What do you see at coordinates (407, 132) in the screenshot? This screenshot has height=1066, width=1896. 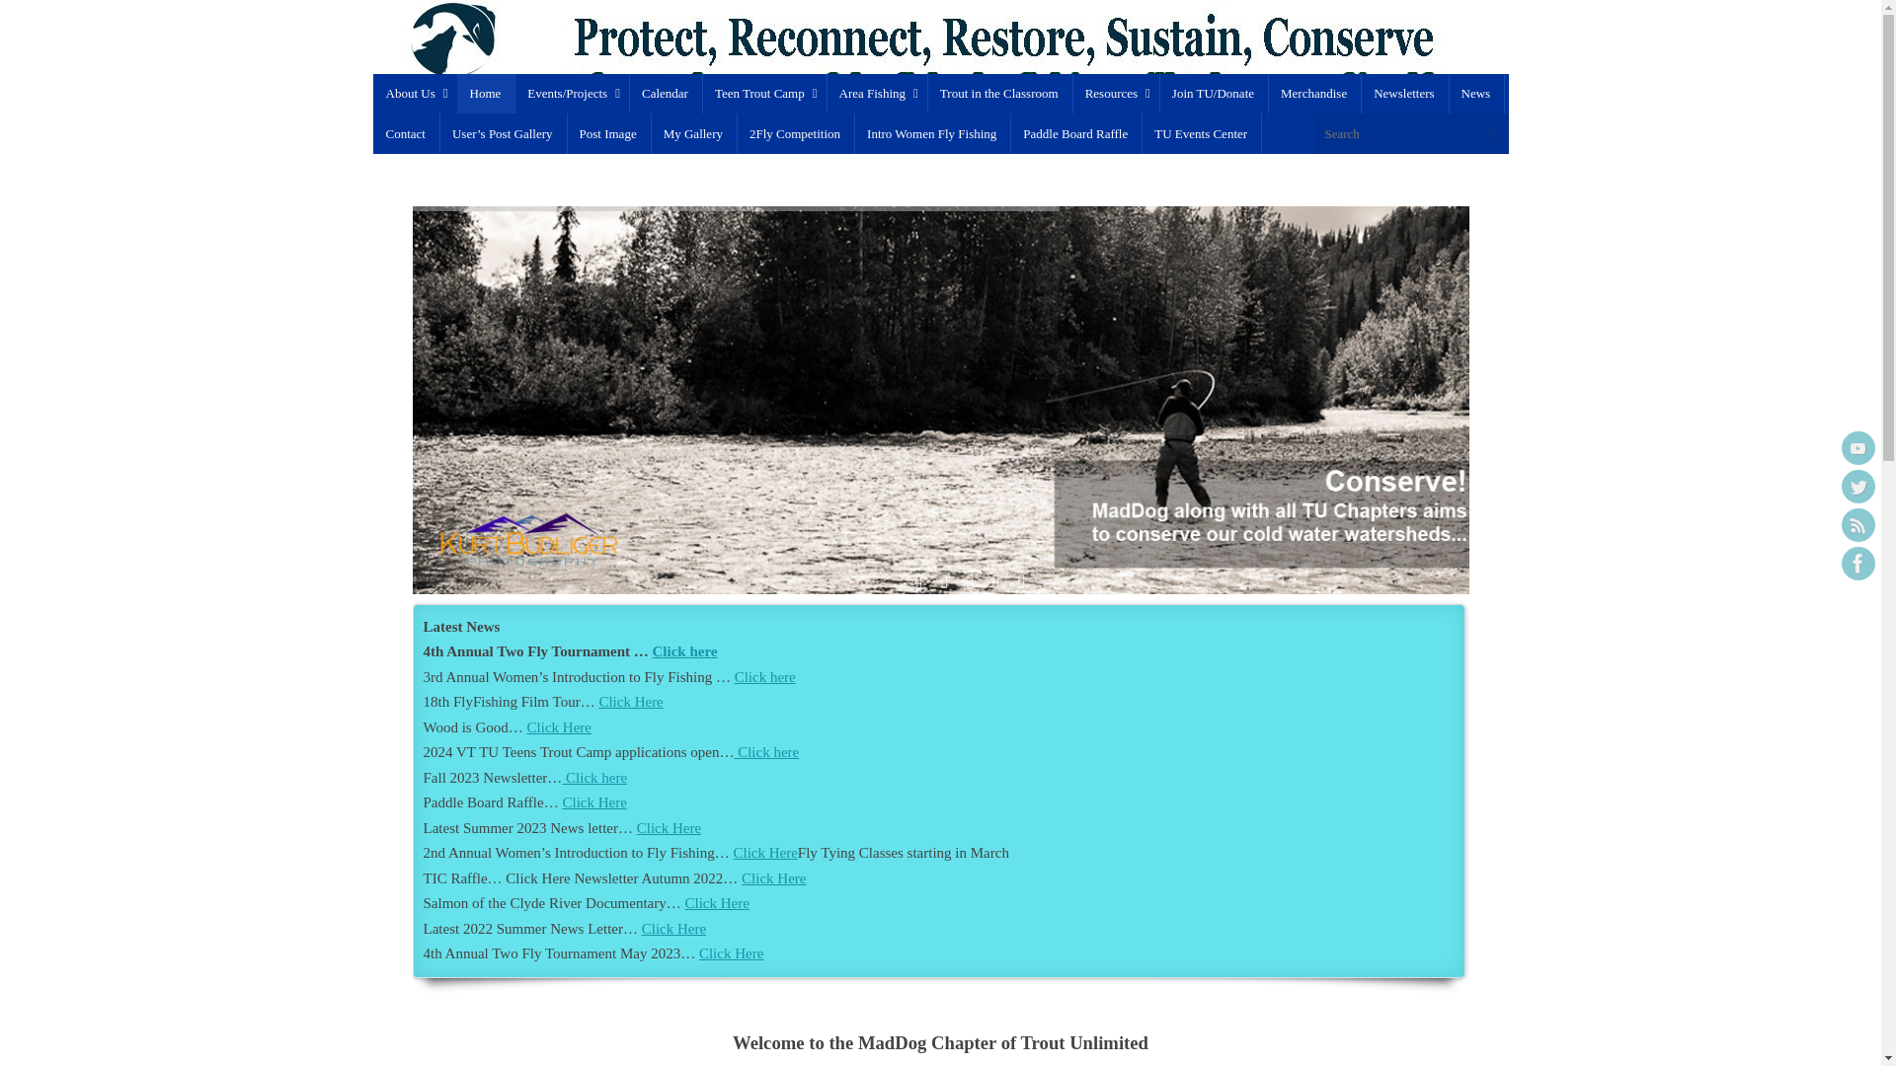 I see `Contact` at bounding box center [407, 132].